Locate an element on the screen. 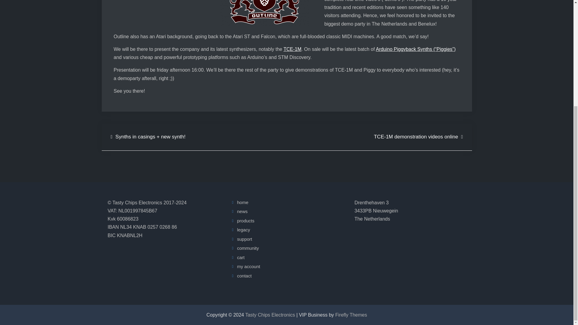  legacy is located at coordinates (243, 230).